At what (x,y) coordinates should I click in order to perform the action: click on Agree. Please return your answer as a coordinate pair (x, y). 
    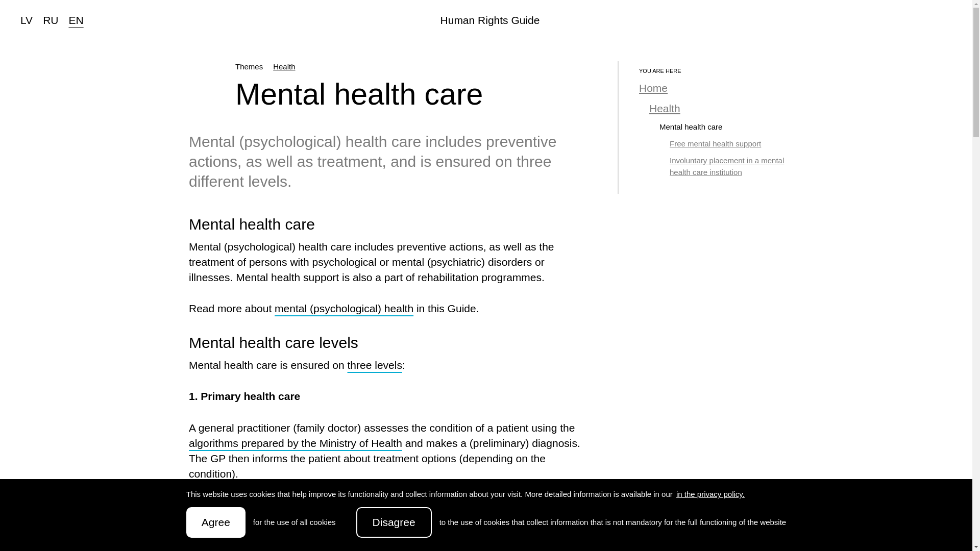
    Looking at the image, I should click on (215, 522).